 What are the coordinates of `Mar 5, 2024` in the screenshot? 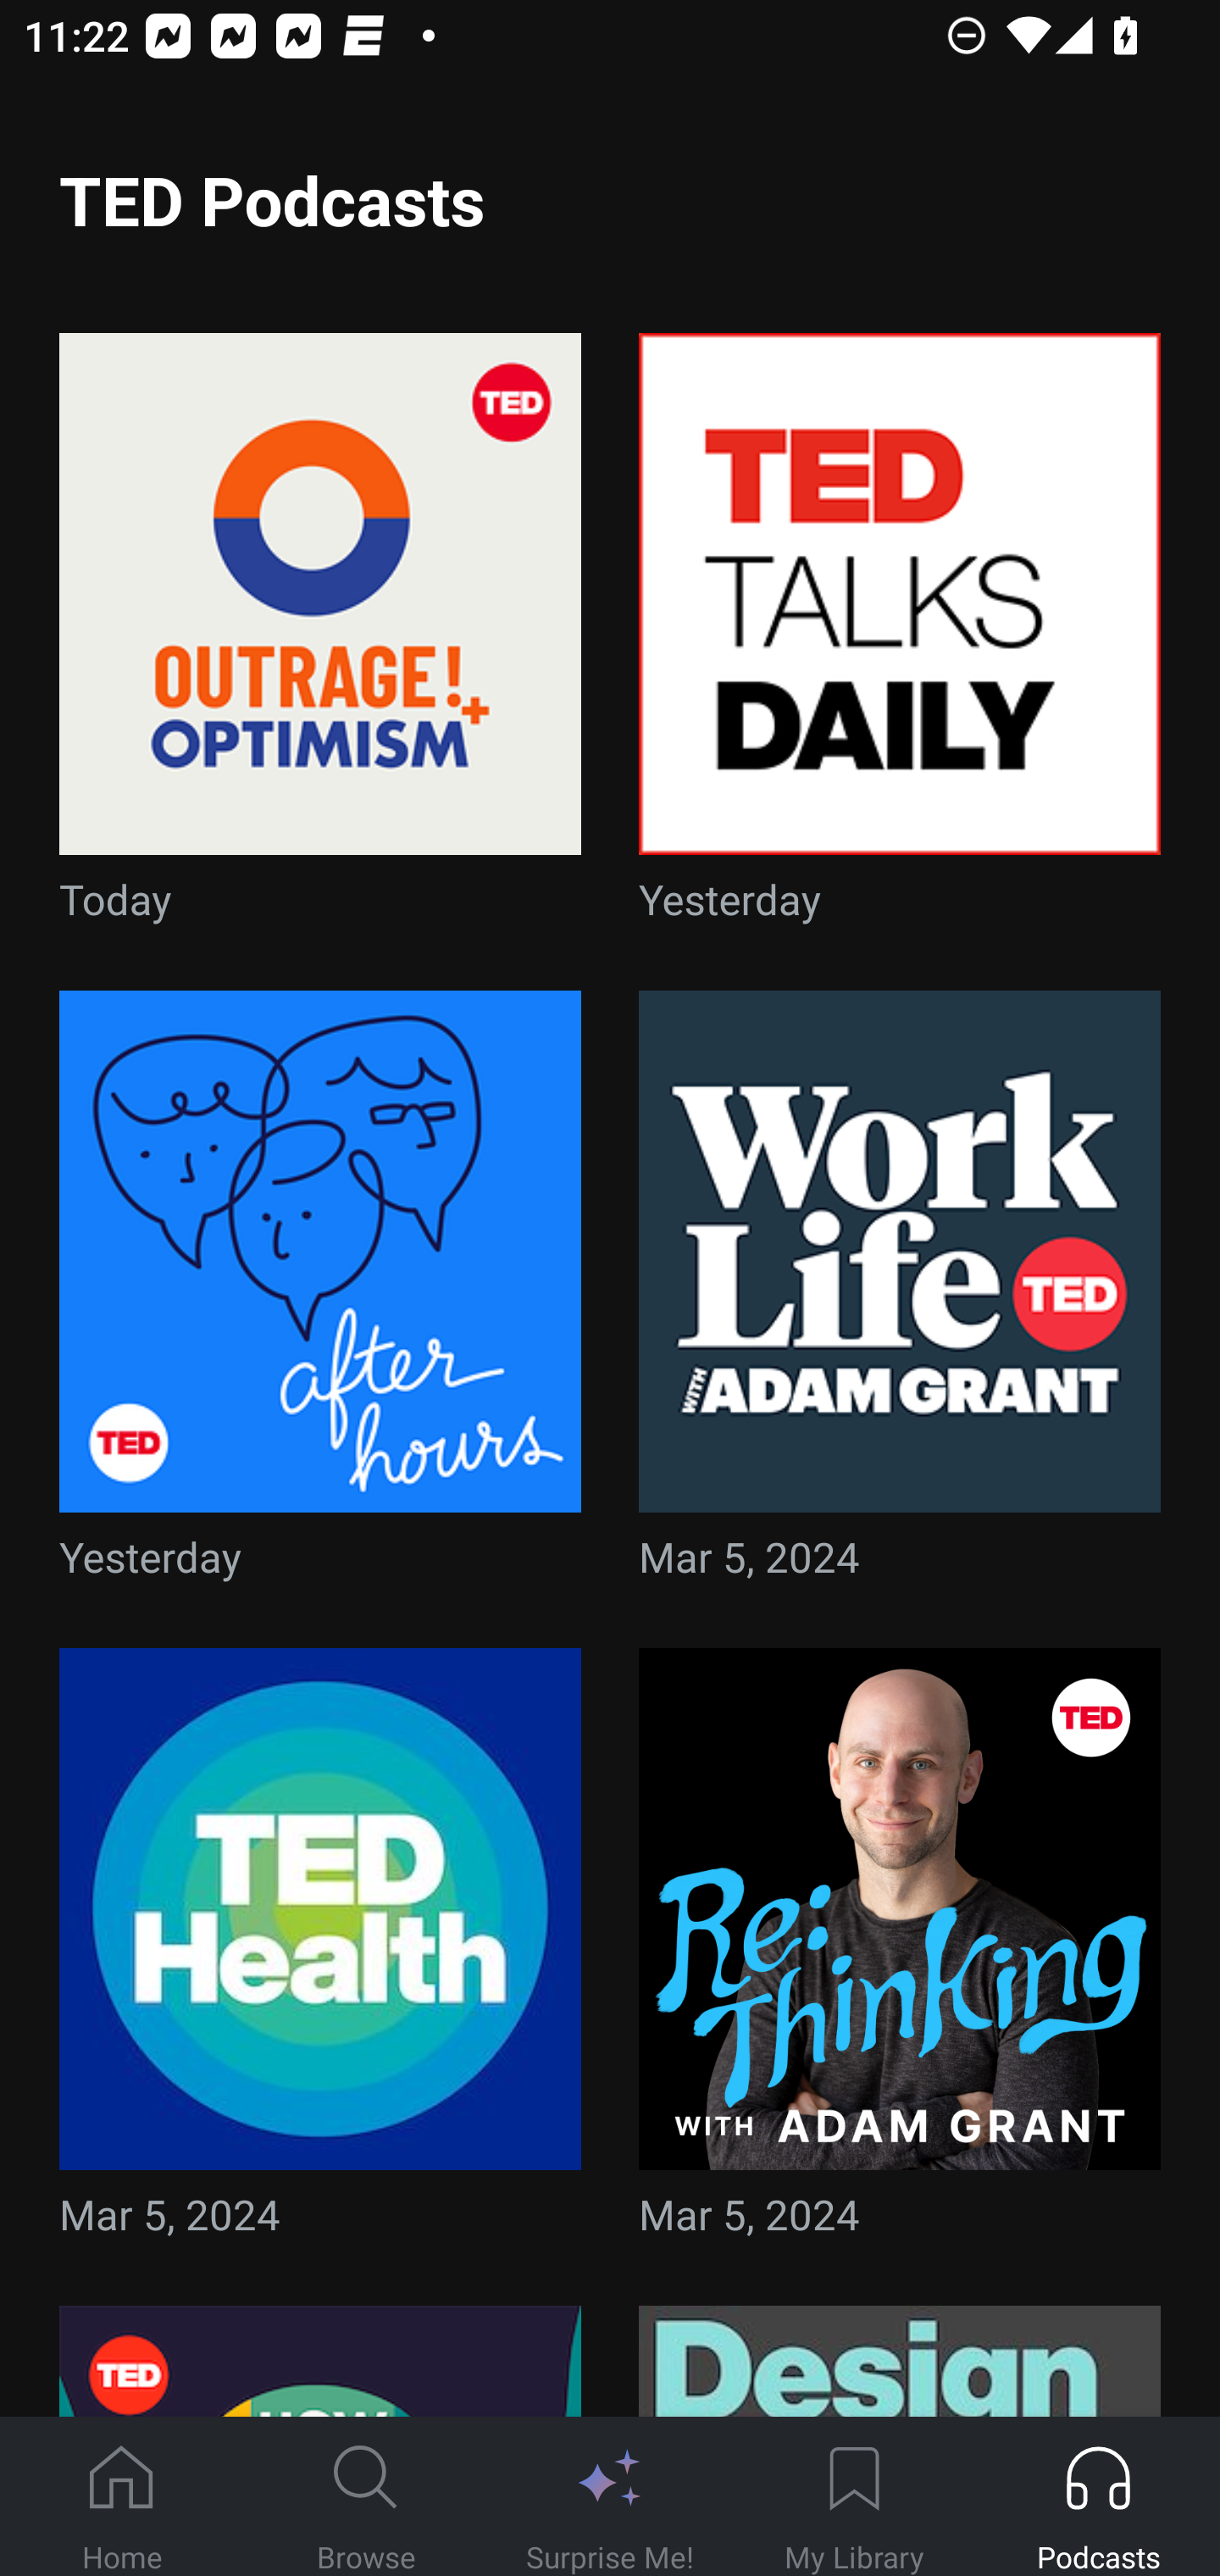 It's located at (320, 1954).